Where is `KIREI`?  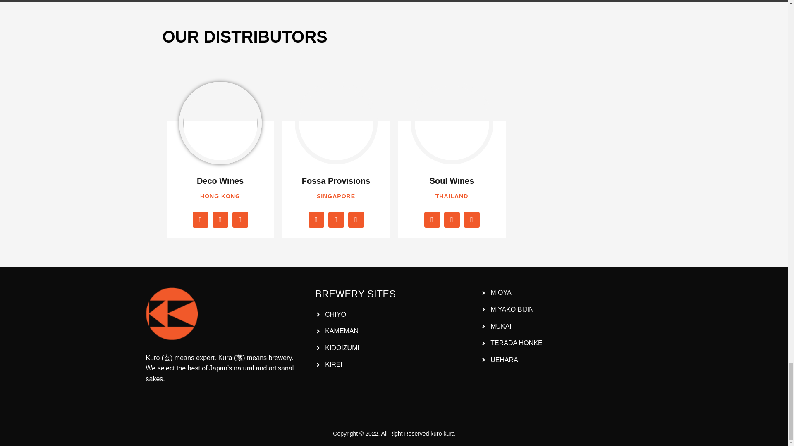 KIREI is located at coordinates (396, 365).